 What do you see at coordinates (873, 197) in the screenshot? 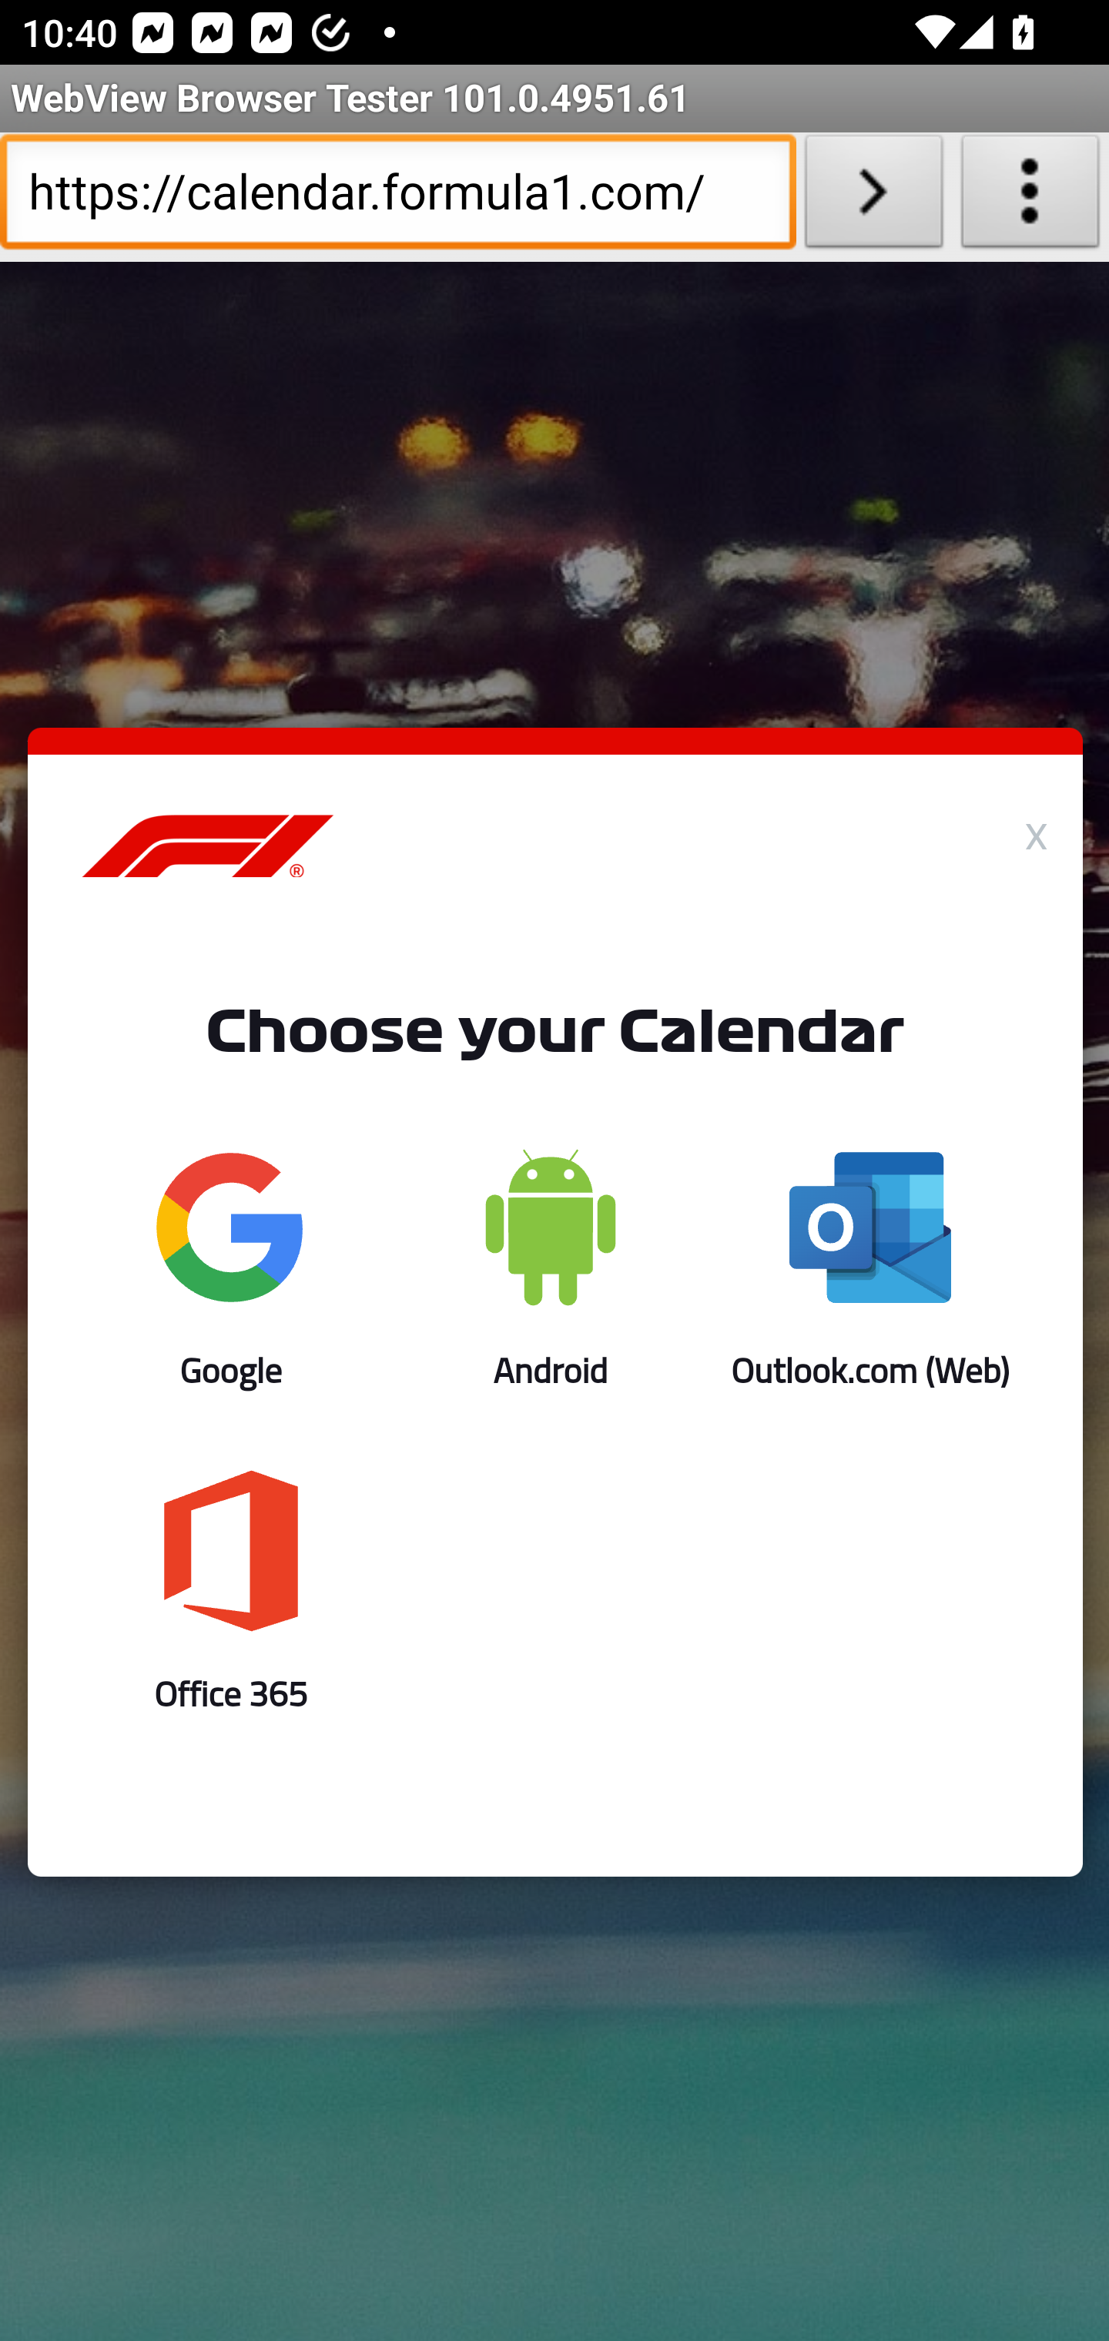
I see `Load URL` at bounding box center [873, 197].